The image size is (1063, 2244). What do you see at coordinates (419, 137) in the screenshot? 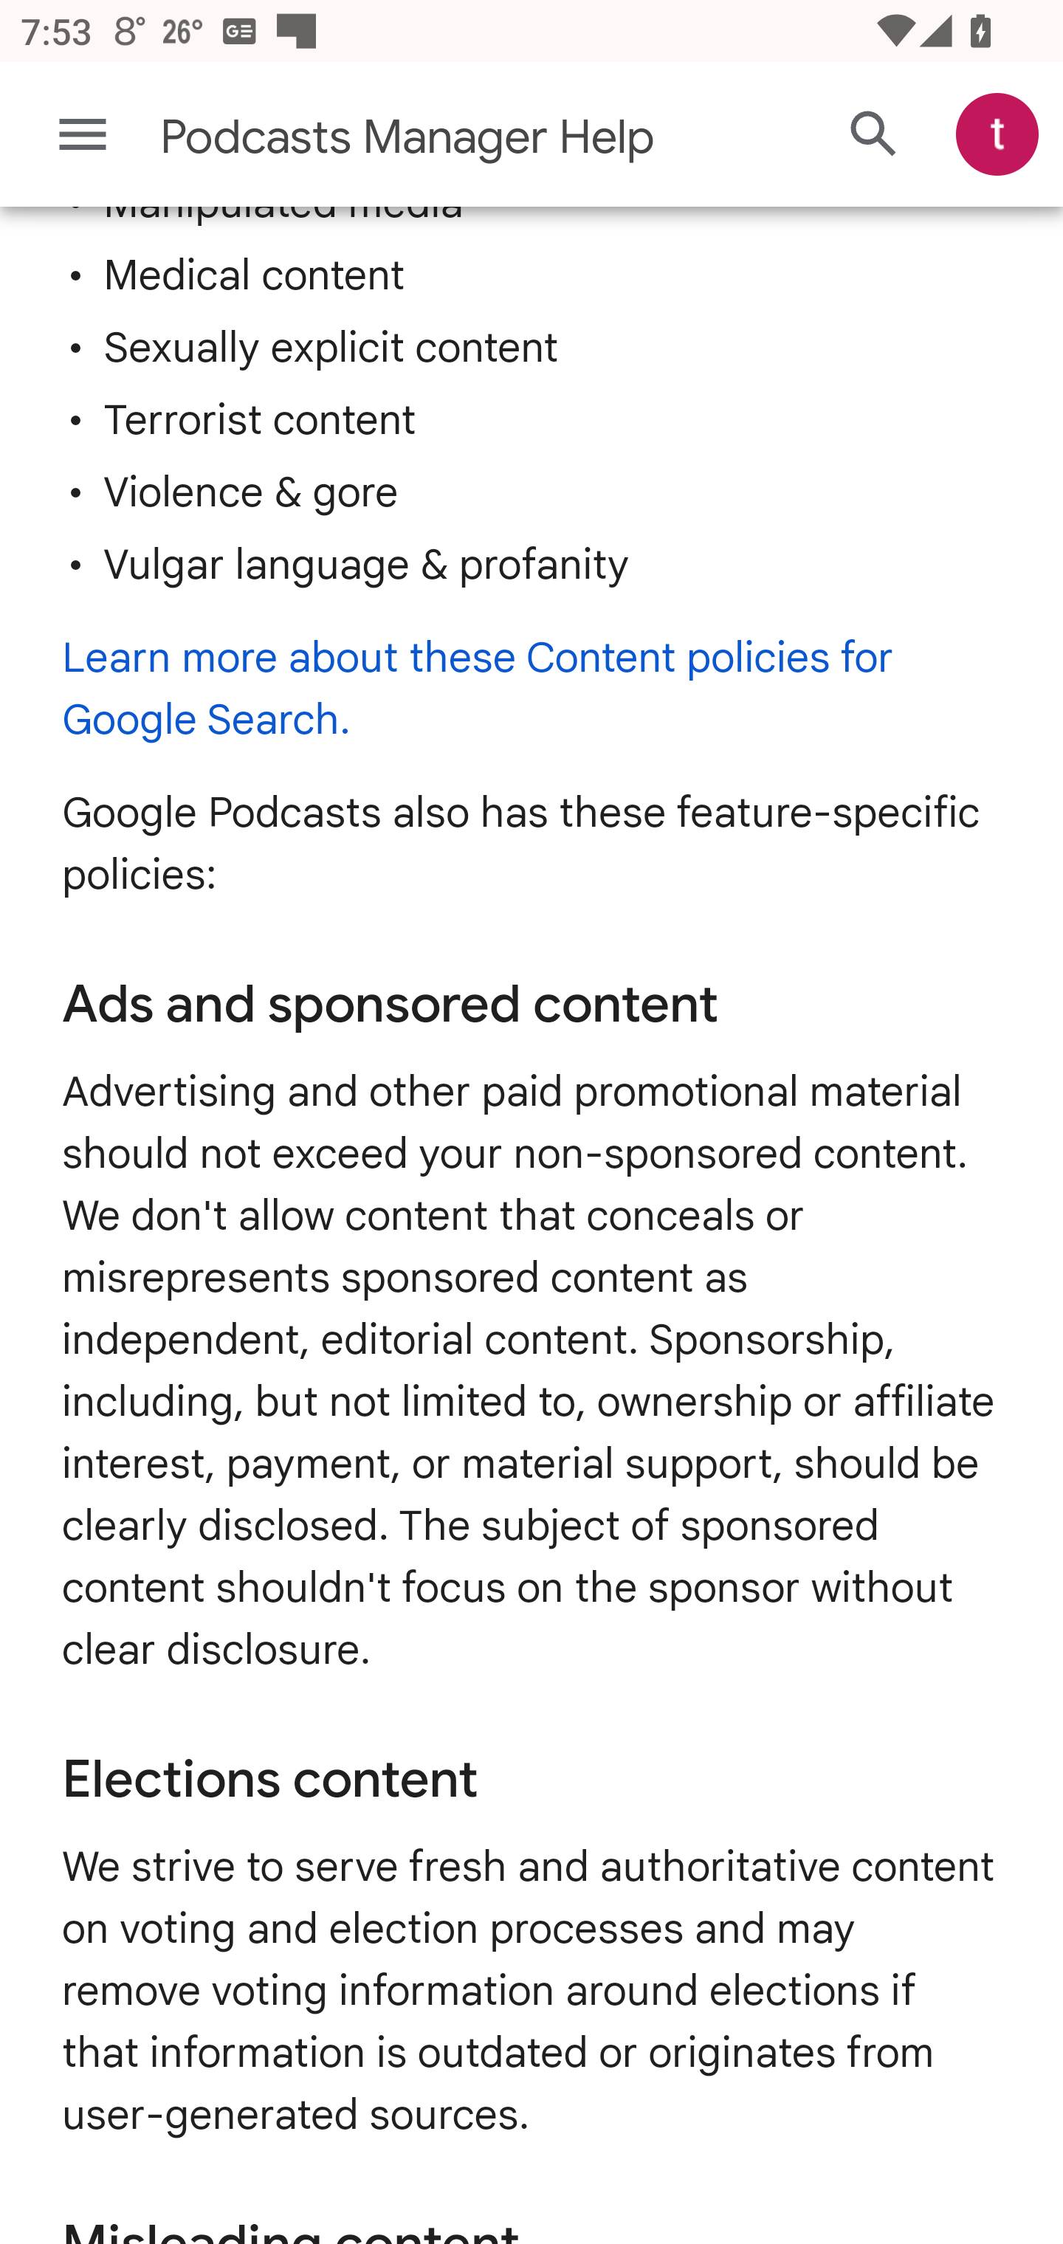
I see `Podcasts Manager Help` at bounding box center [419, 137].